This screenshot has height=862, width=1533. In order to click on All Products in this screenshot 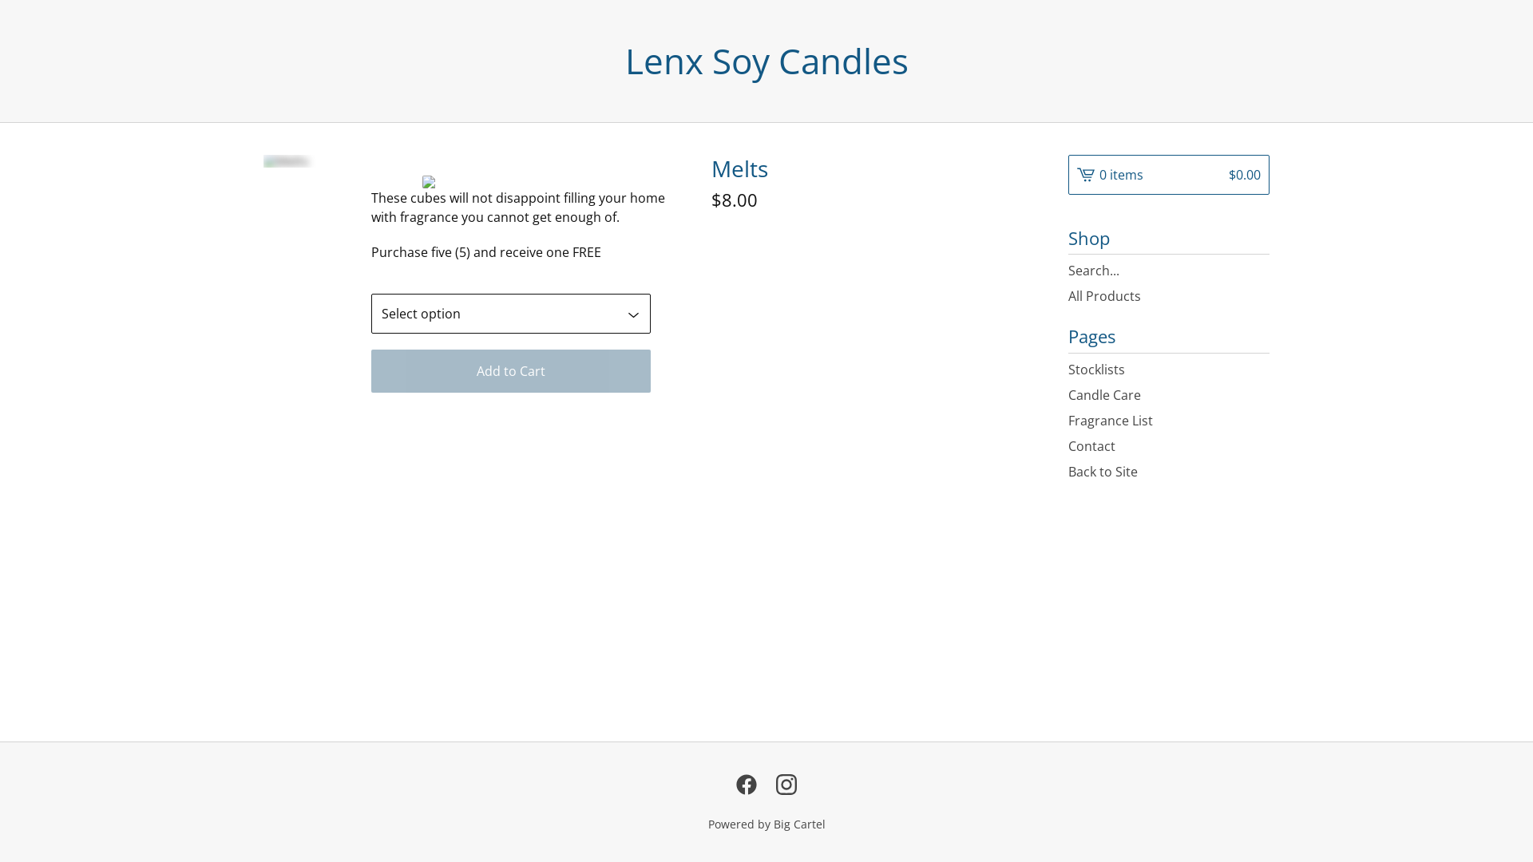, I will do `click(1169, 296)`.